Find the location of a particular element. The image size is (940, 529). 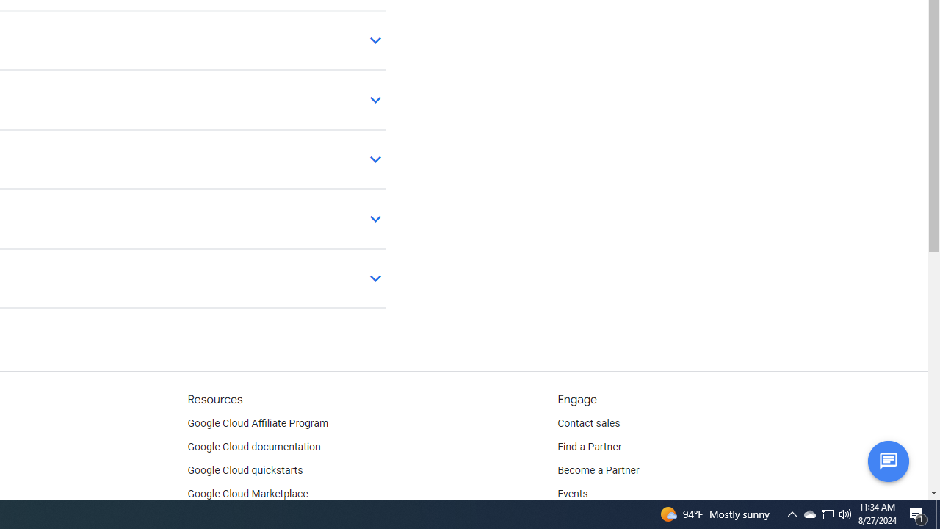

Contact sales is located at coordinates (589, 423).